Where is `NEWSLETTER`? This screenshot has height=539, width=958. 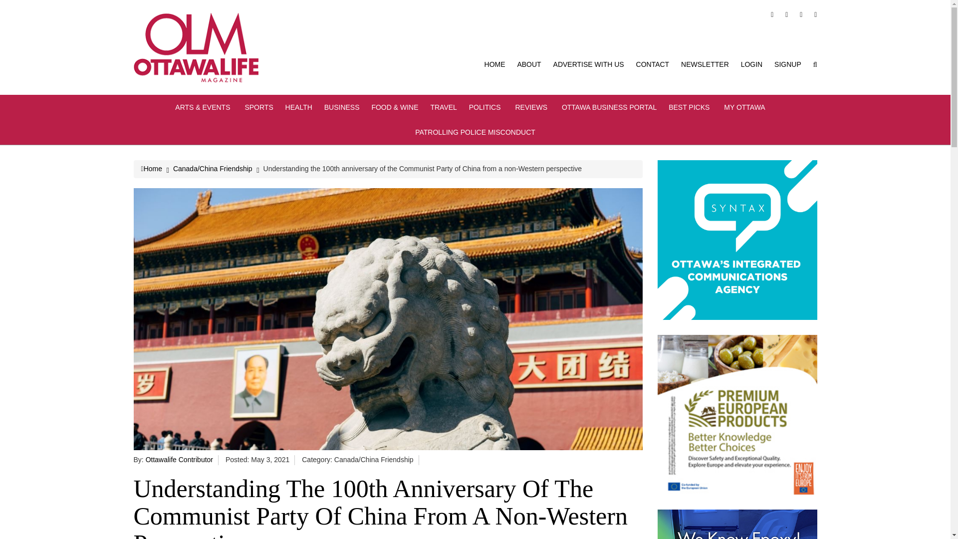
NEWSLETTER is located at coordinates (705, 64).